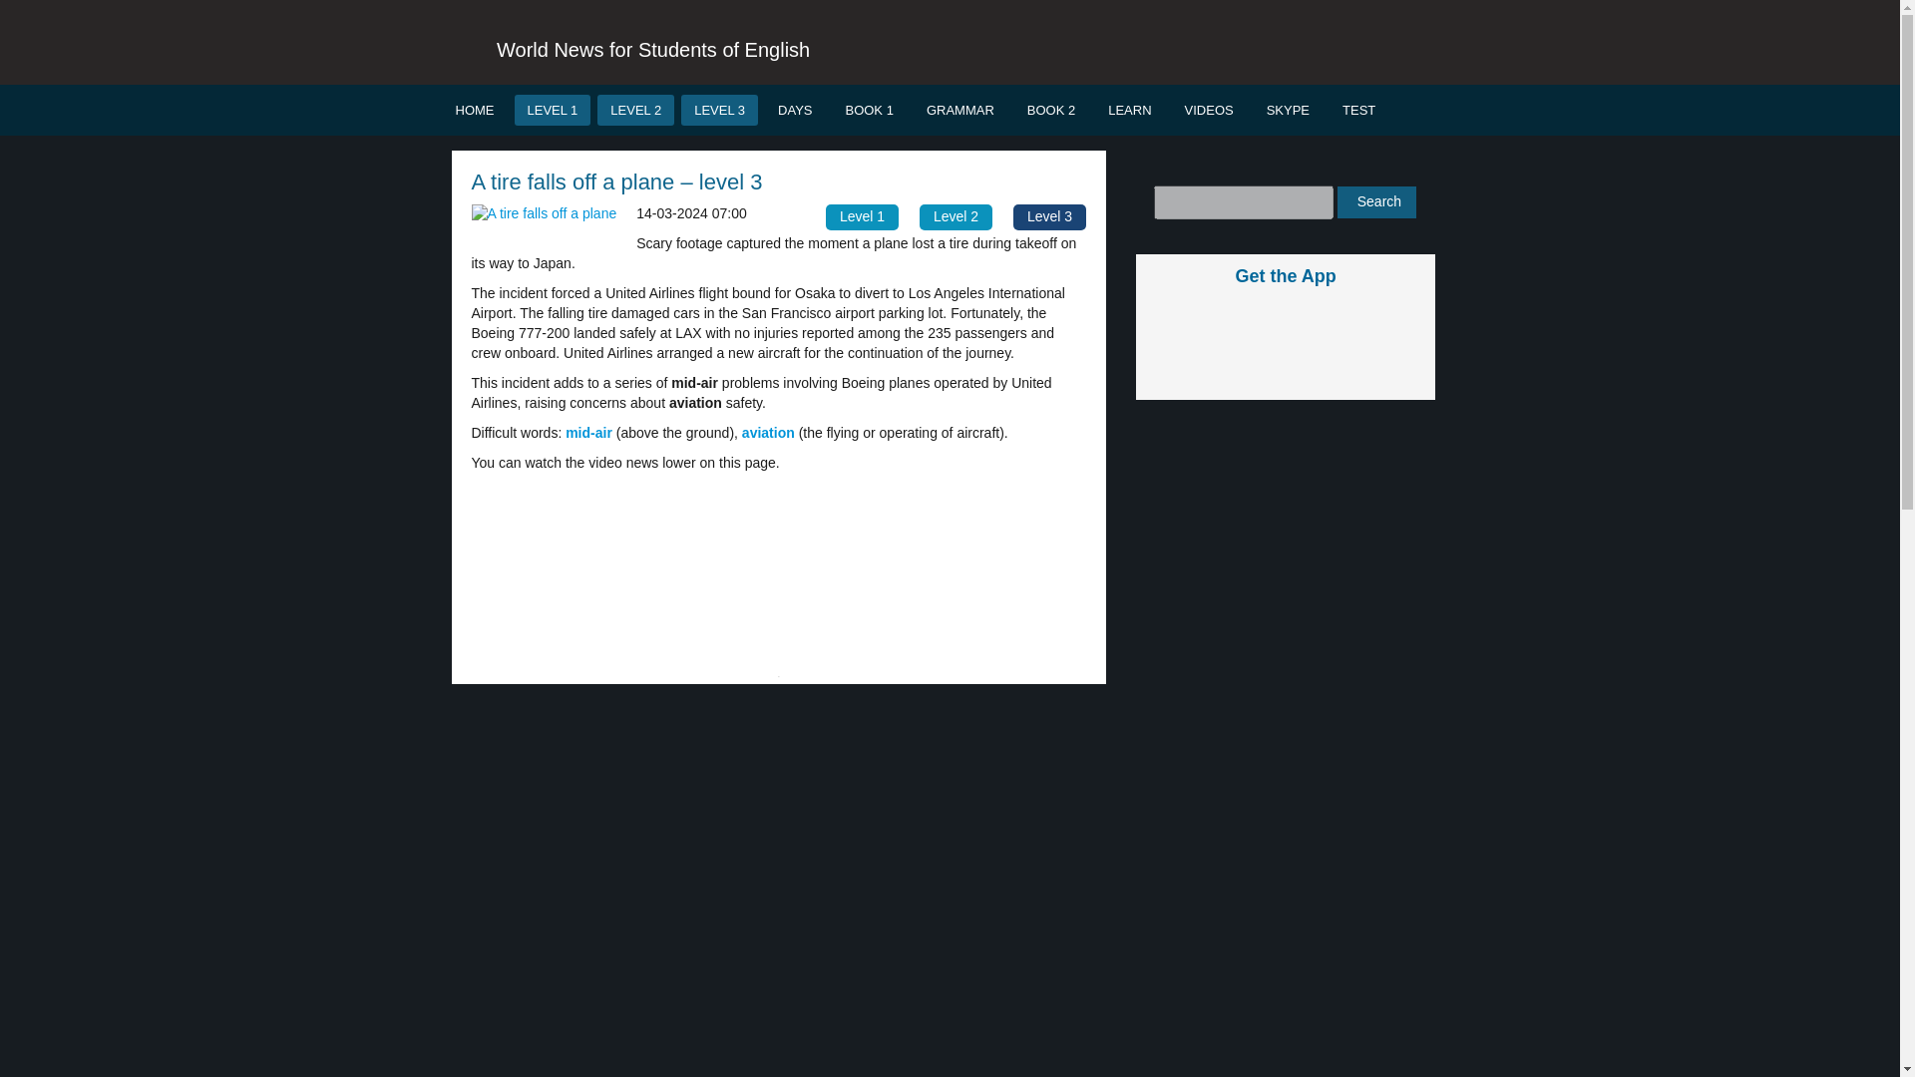  I want to click on Search, so click(1376, 201).